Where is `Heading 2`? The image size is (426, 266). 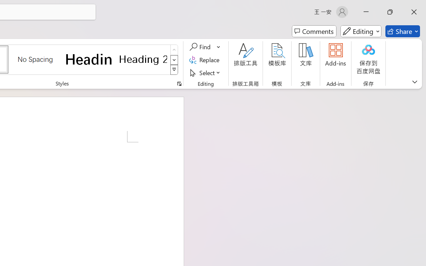
Heading 2 is located at coordinates (143, 59).